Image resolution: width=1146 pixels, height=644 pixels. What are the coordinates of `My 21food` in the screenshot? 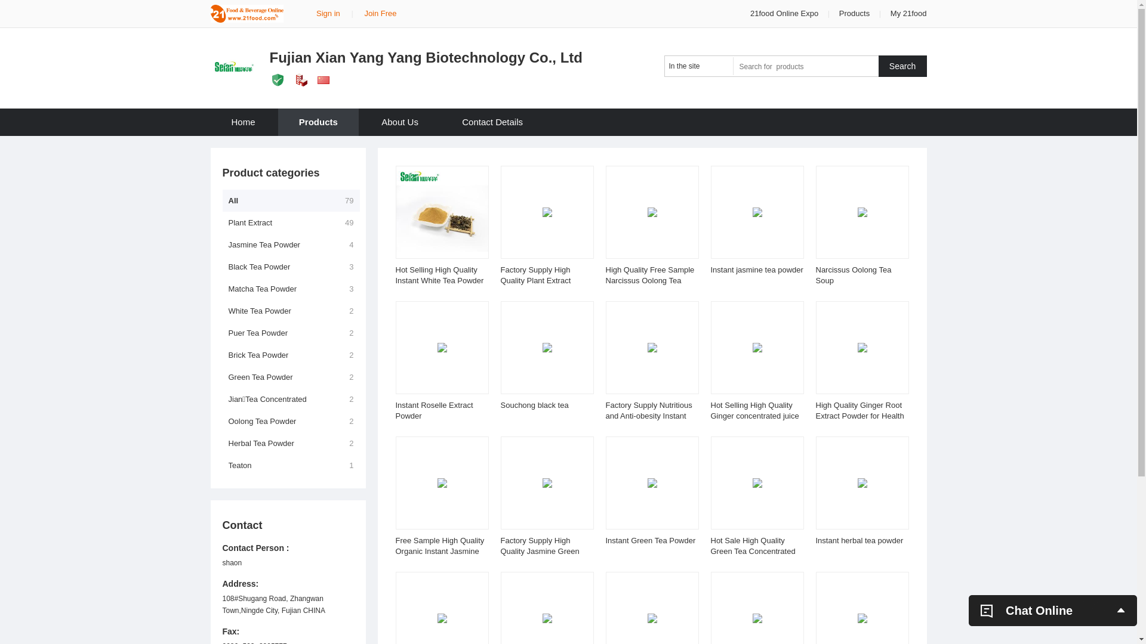 It's located at (908, 13).